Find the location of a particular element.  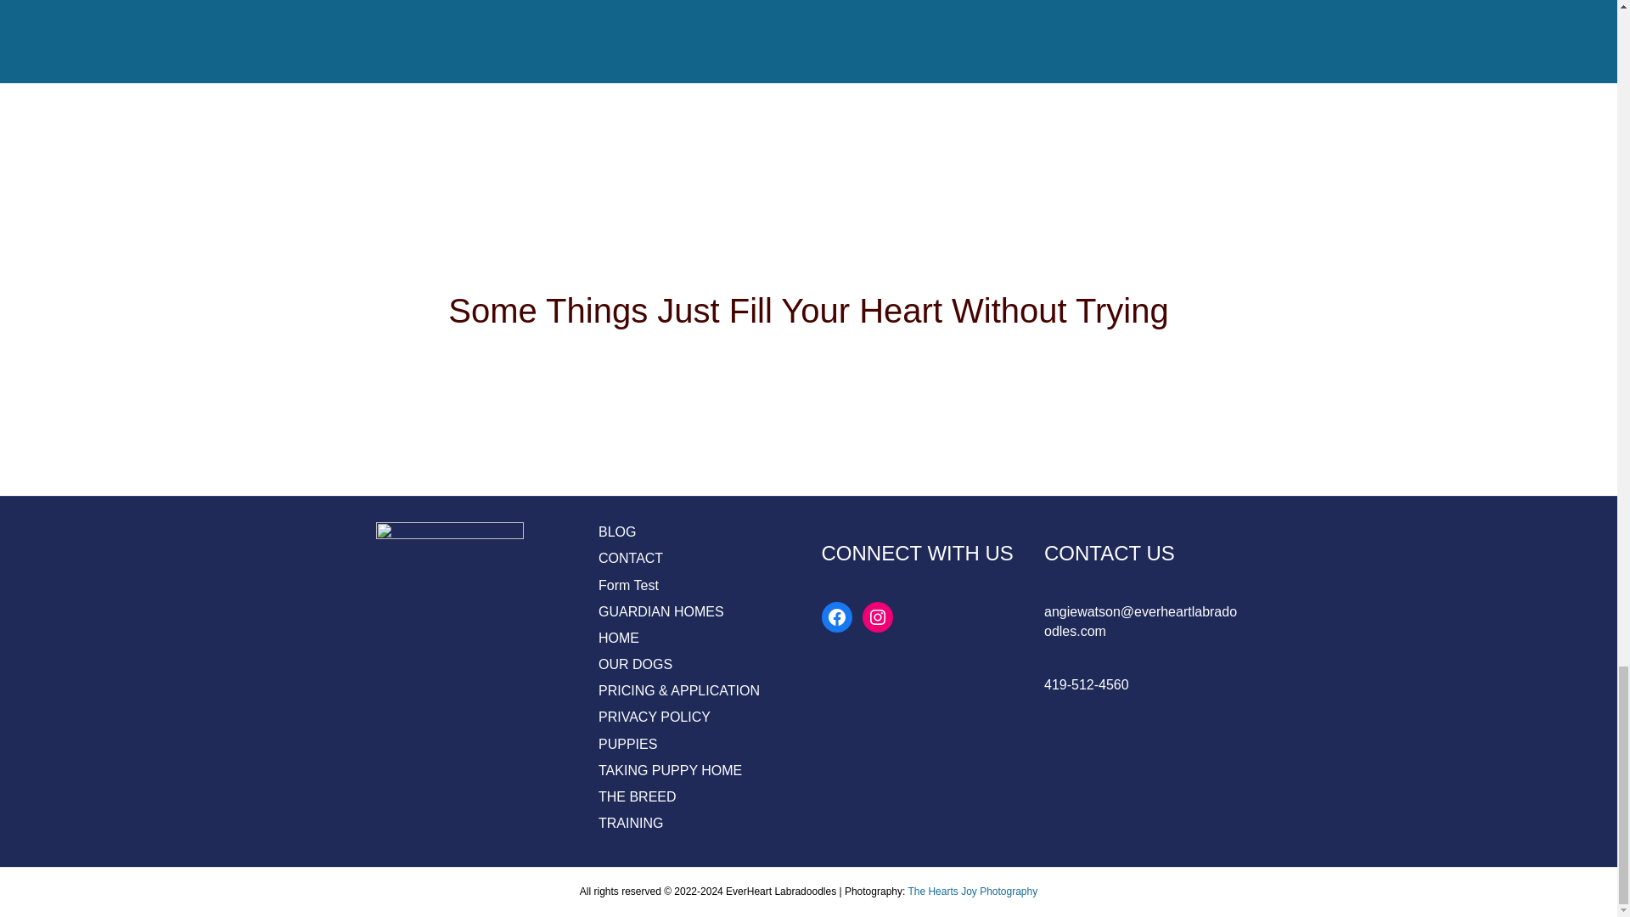

PRIVACY POLICY is located at coordinates (654, 717).